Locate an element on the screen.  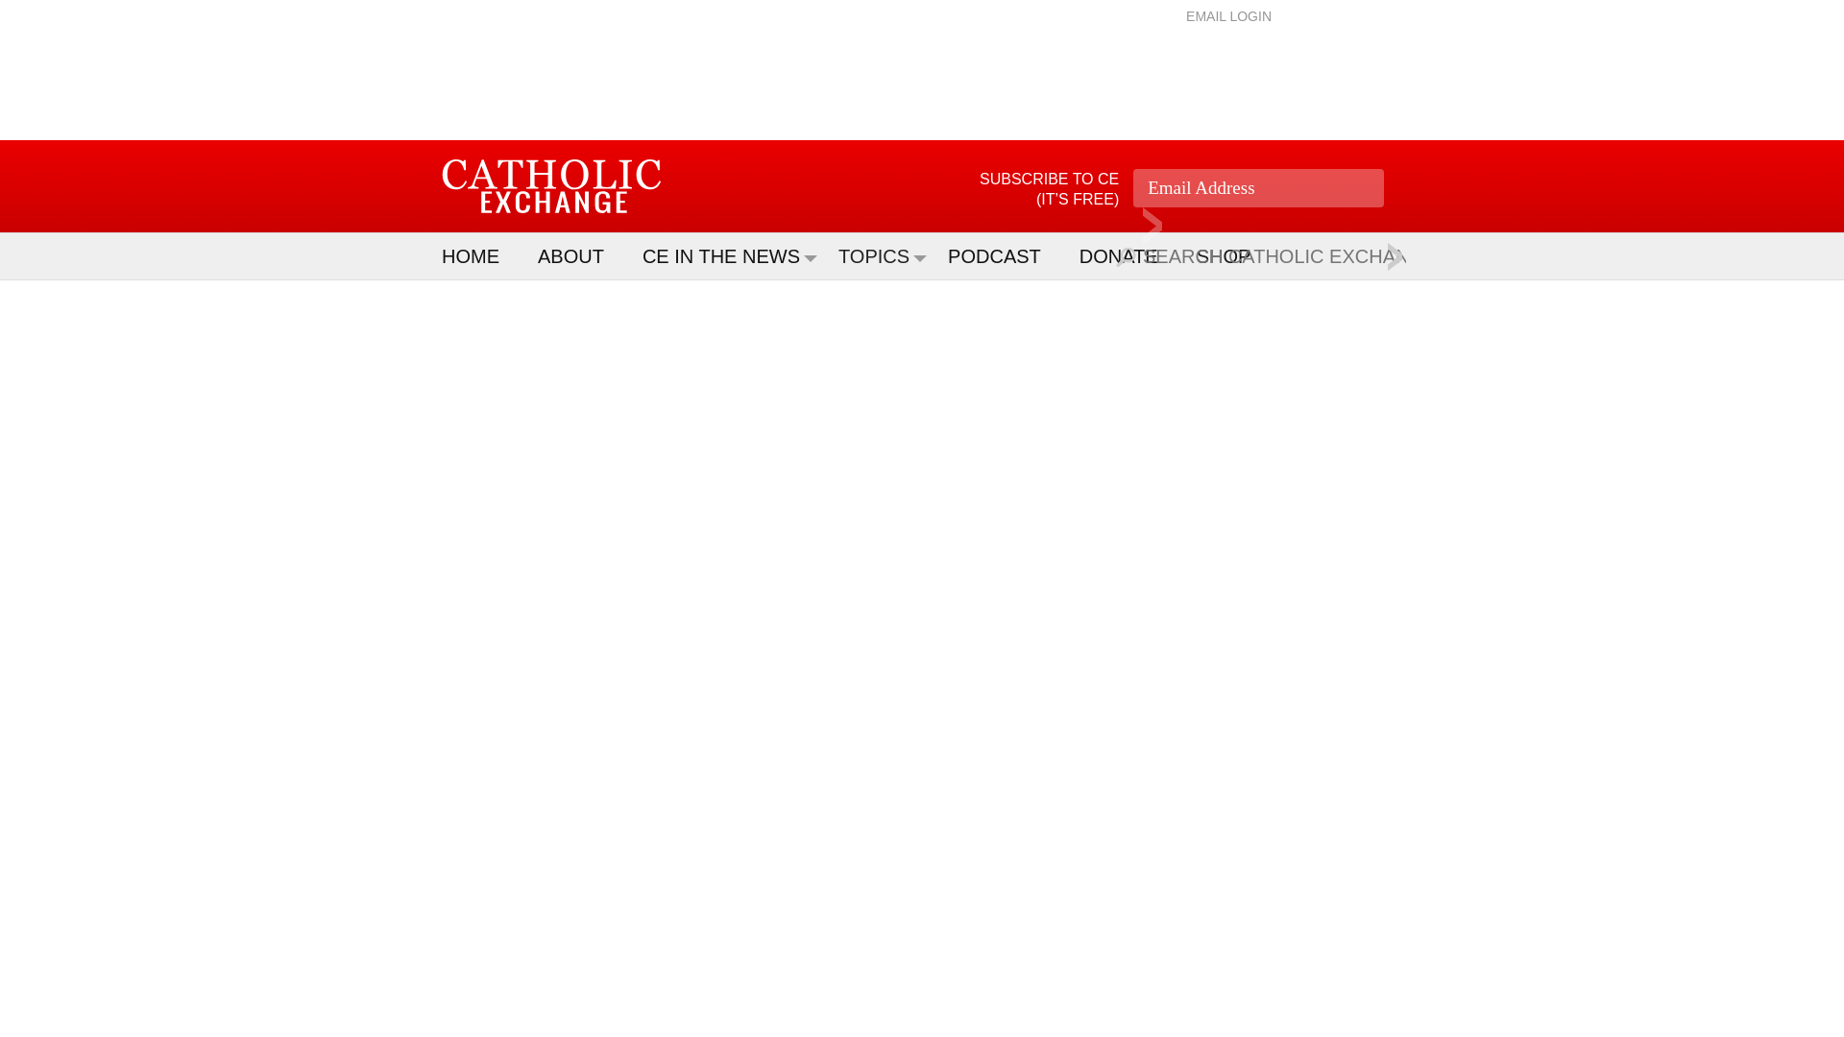
ABOUT is located at coordinates (580, 255).